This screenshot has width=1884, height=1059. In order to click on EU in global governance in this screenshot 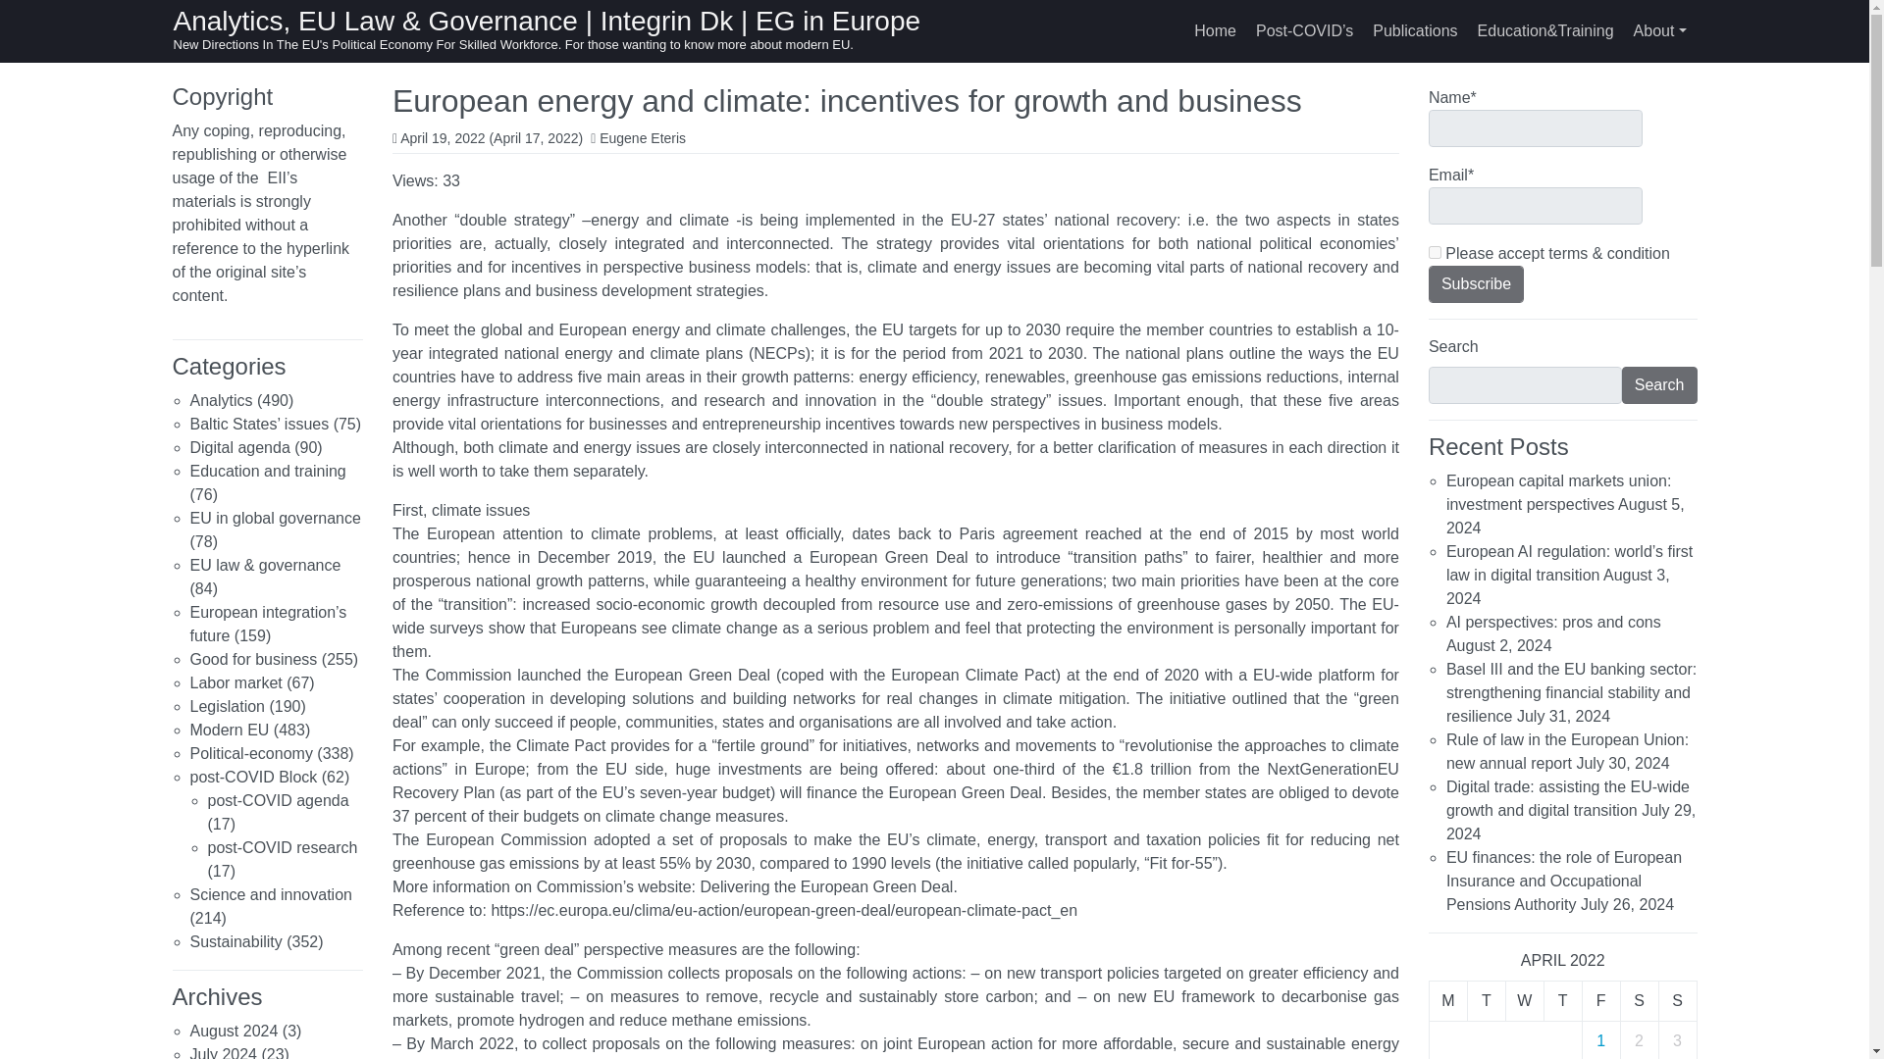, I will do `click(275, 518)`.